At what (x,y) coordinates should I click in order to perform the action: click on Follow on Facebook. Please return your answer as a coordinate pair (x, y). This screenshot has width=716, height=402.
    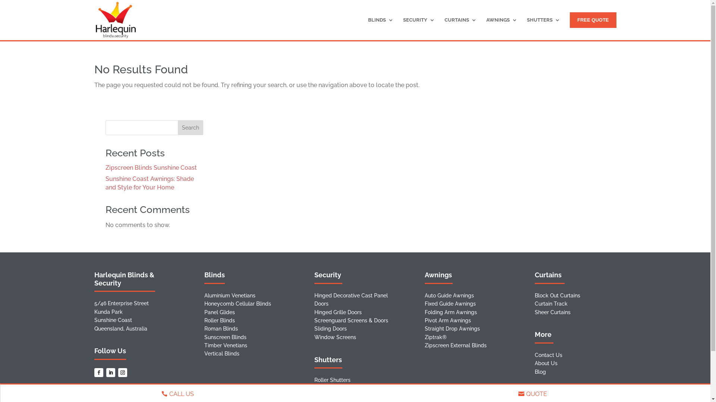
    Looking at the image, I should click on (98, 373).